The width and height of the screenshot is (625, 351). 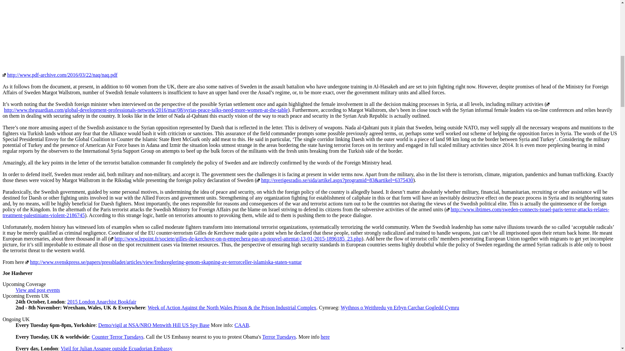 What do you see at coordinates (38, 290) in the screenshot?
I see `View and post events` at bounding box center [38, 290].